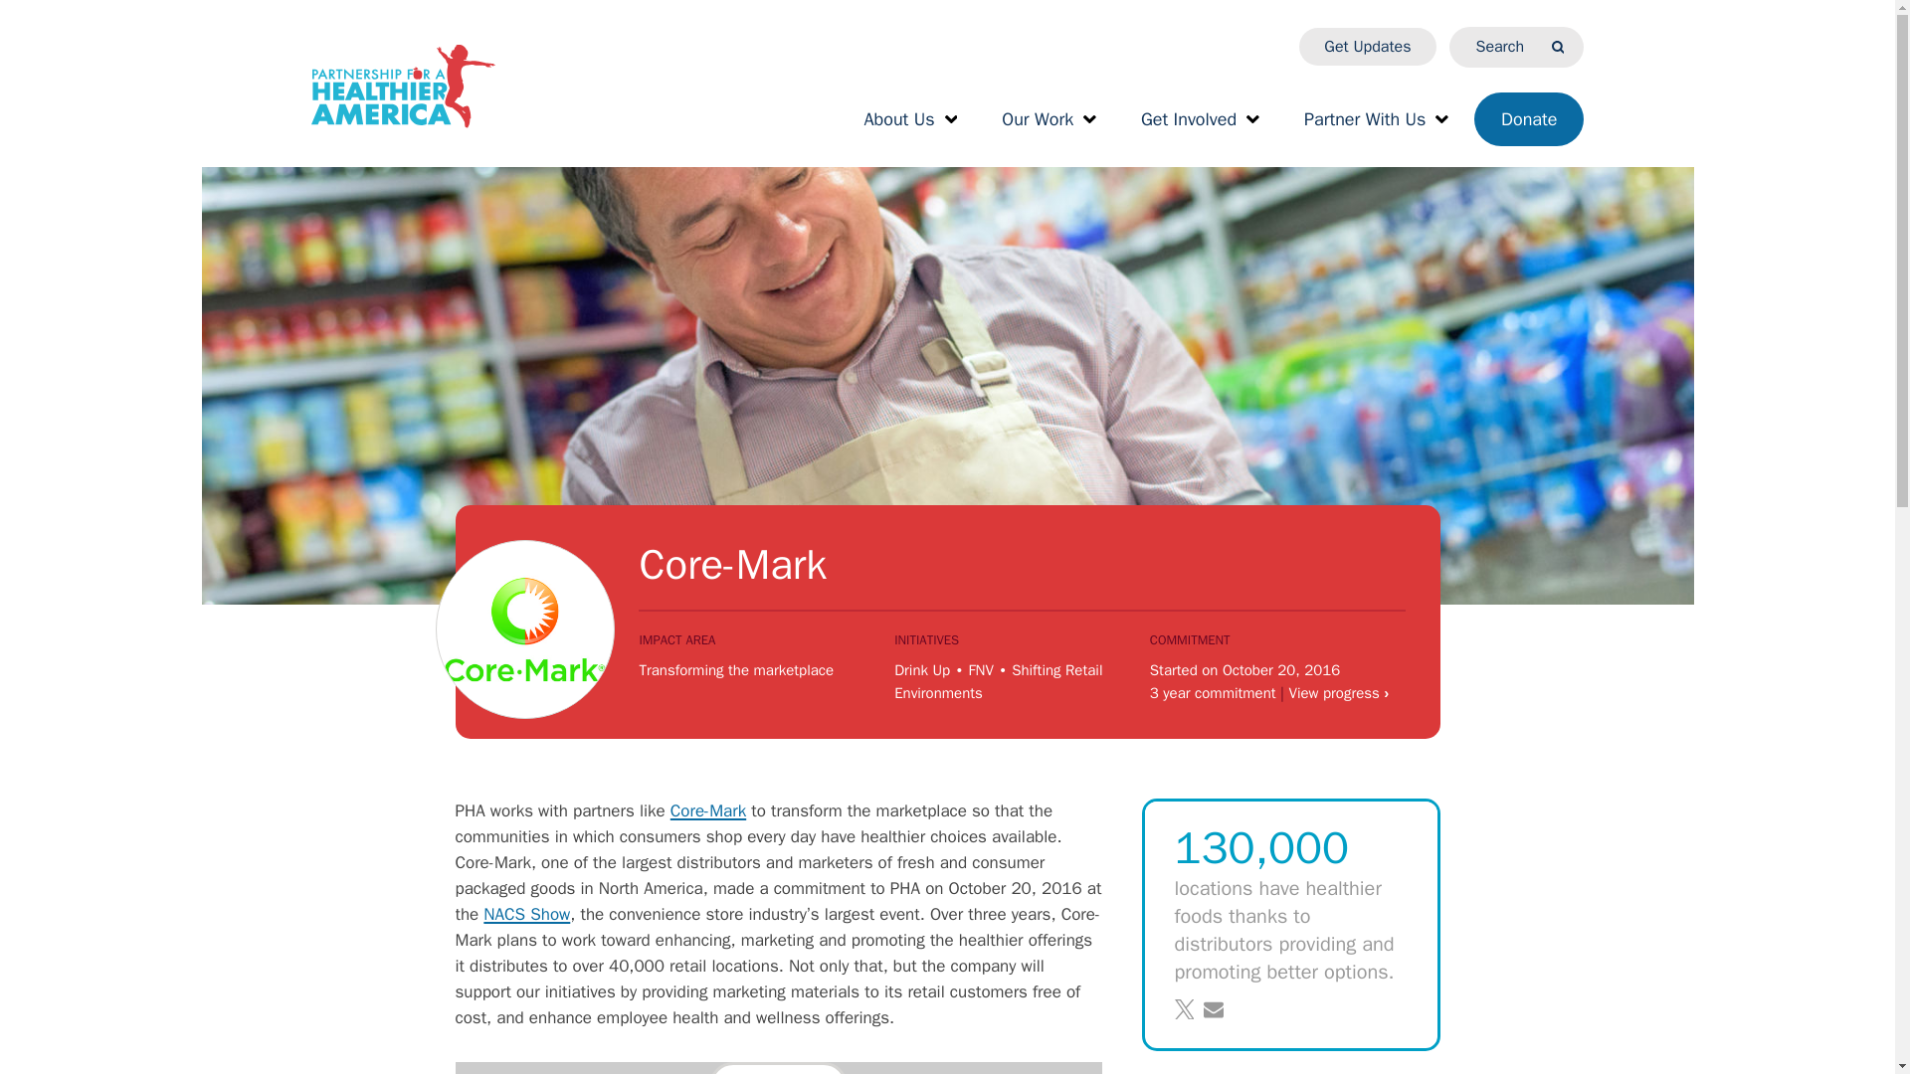 The width and height of the screenshot is (1910, 1074). I want to click on NACS Show, so click(525, 914).